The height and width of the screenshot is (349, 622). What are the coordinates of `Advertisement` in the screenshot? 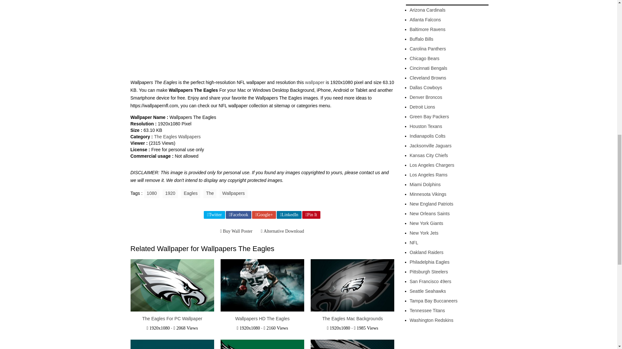 It's located at (262, 37).